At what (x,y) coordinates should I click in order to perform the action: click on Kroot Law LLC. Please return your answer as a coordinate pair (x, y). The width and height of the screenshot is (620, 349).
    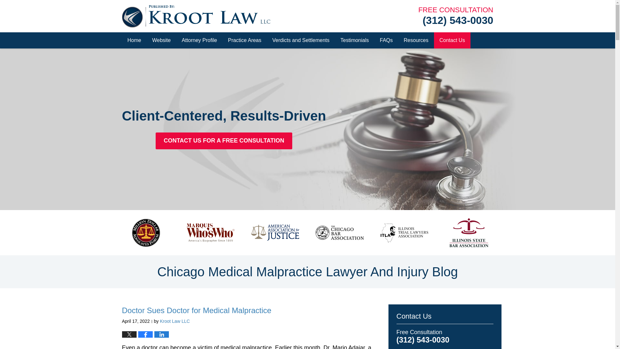
    Looking at the image, I should click on (175, 321).